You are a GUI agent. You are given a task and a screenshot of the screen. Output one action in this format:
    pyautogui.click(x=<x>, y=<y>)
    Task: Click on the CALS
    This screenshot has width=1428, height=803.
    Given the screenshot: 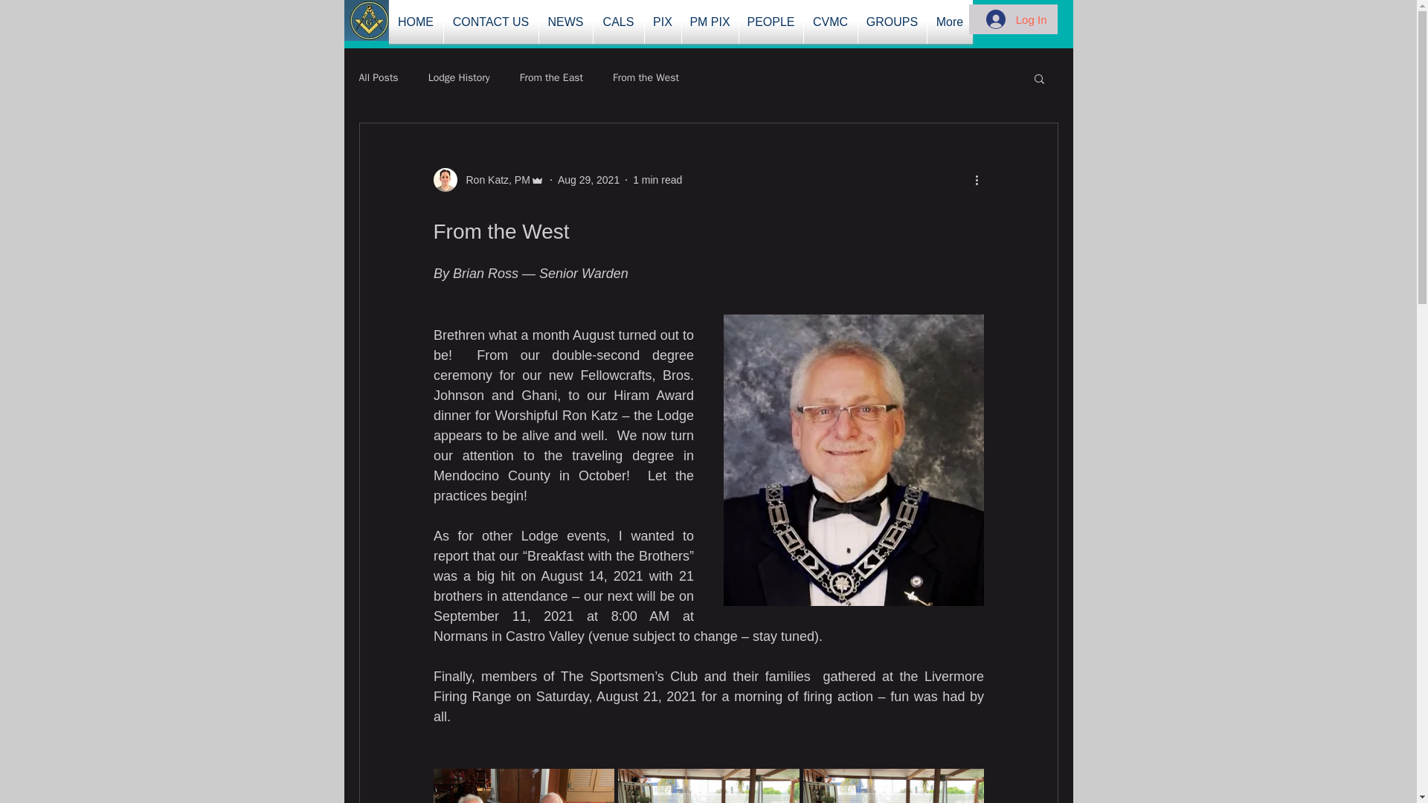 What is the action you would take?
    pyautogui.click(x=619, y=22)
    